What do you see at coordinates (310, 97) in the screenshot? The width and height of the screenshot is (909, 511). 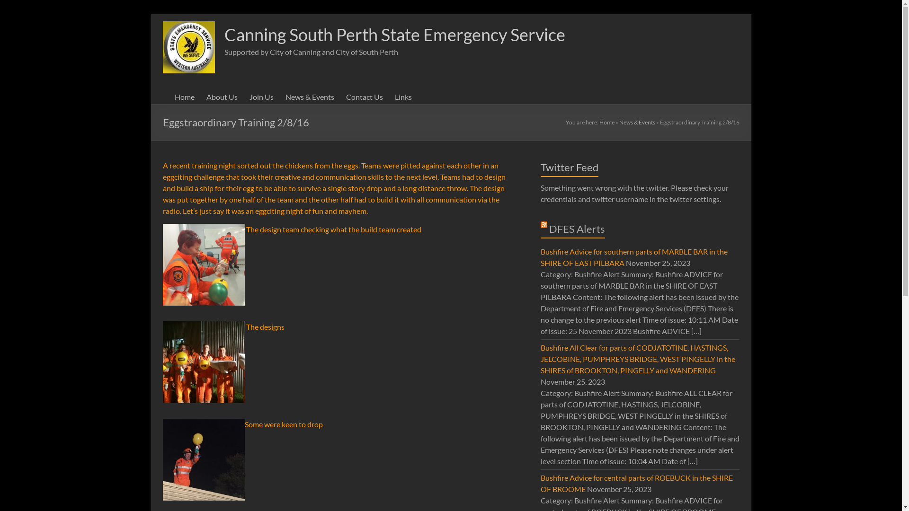 I see `News & Events` at bounding box center [310, 97].